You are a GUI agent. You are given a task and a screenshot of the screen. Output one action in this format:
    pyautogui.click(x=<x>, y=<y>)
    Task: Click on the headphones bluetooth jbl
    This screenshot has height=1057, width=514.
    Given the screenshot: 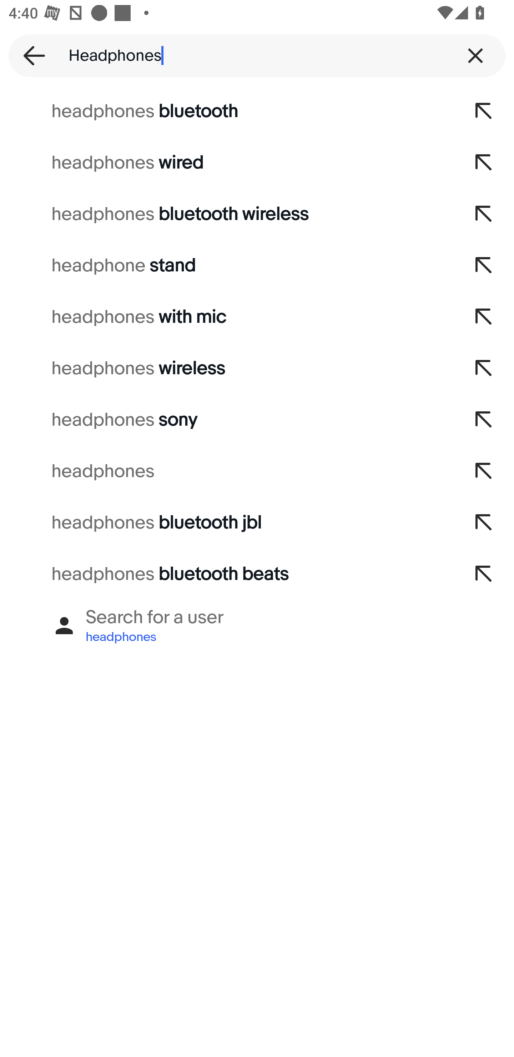 What is the action you would take?
    pyautogui.click(x=227, y=523)
    